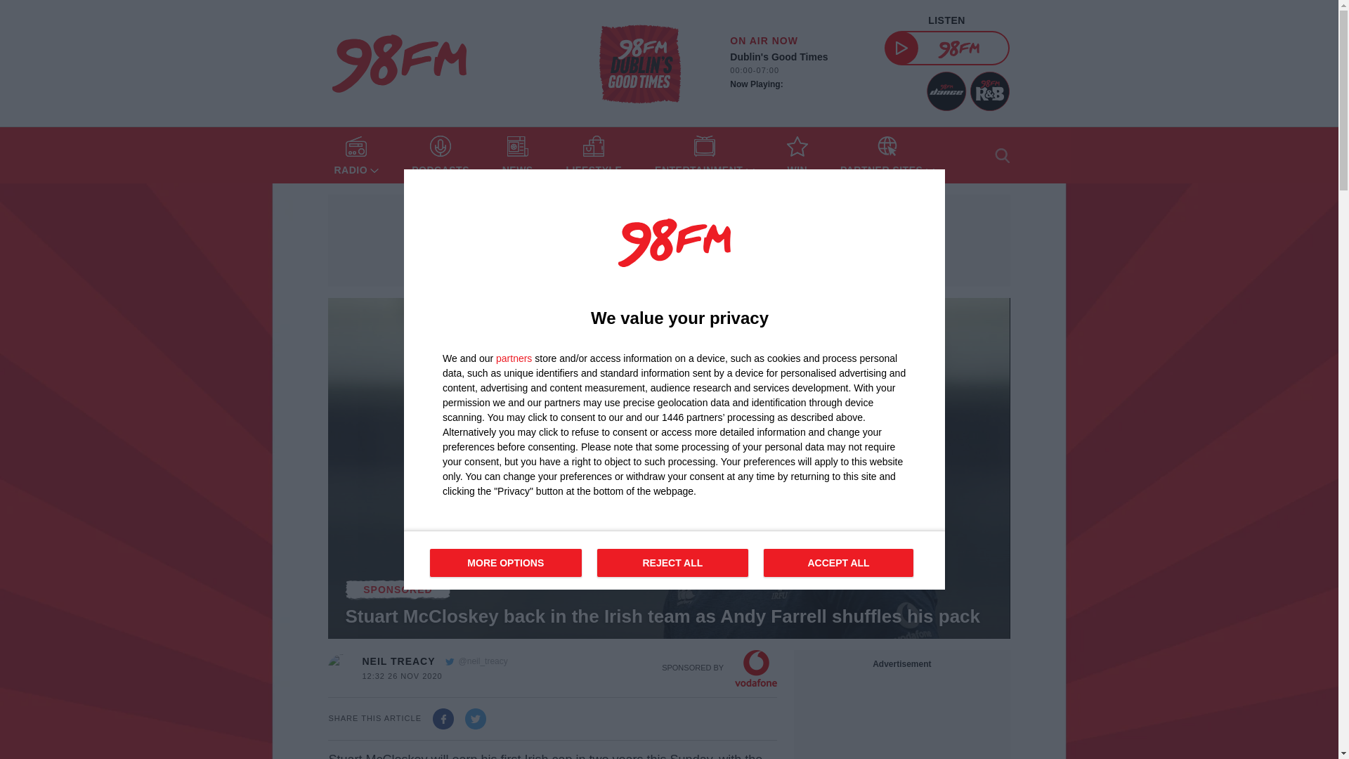 Image resolution: width=1349 pixels, height=759 pixels. I want to click on ACCEPT ALL, so click(440, 155).